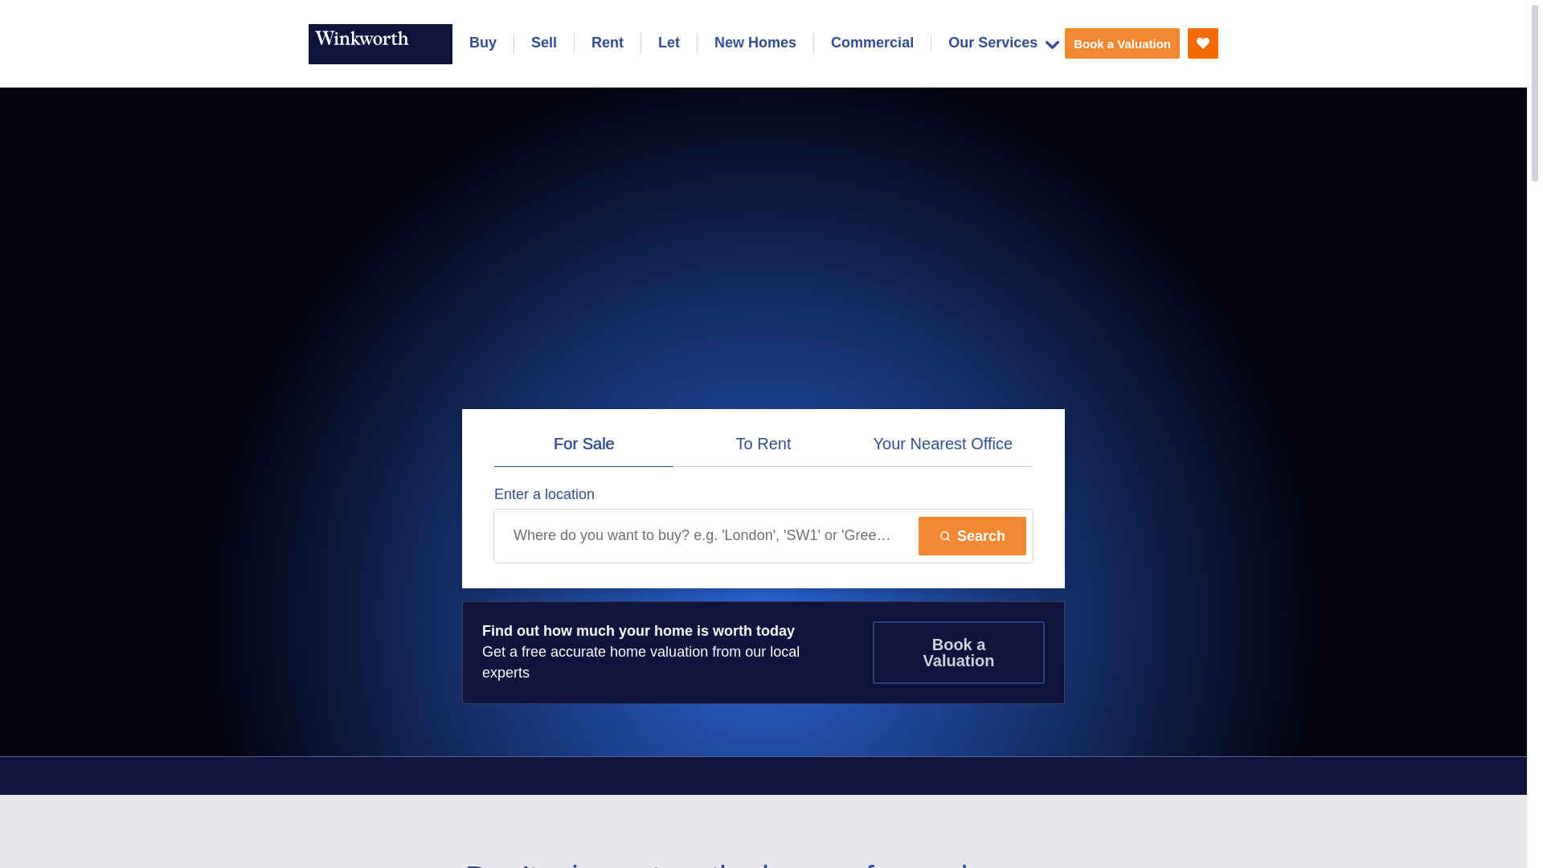 The image size is (1543, 868). What do you see at coordinates (1003, 43) in the screenshot?
I see `Our Services` at bounding box center [1003, 43].